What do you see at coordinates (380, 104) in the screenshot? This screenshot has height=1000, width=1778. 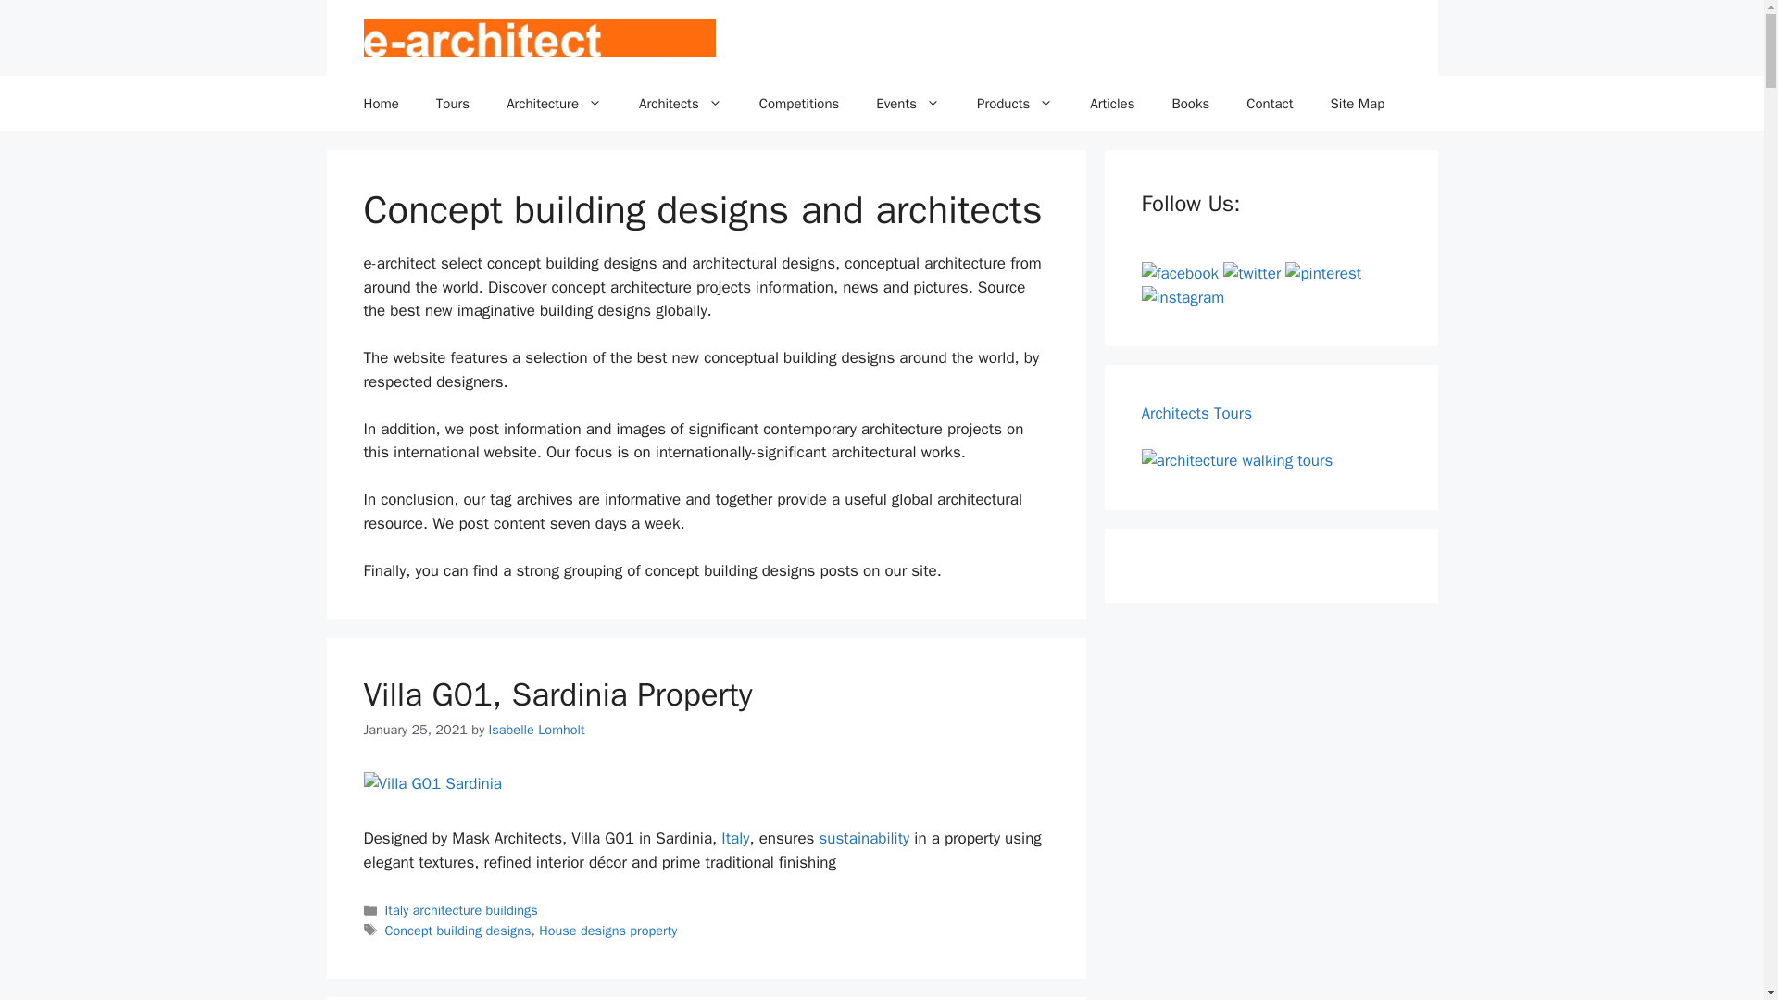 I see `Home` at bounding box center [380, 104].